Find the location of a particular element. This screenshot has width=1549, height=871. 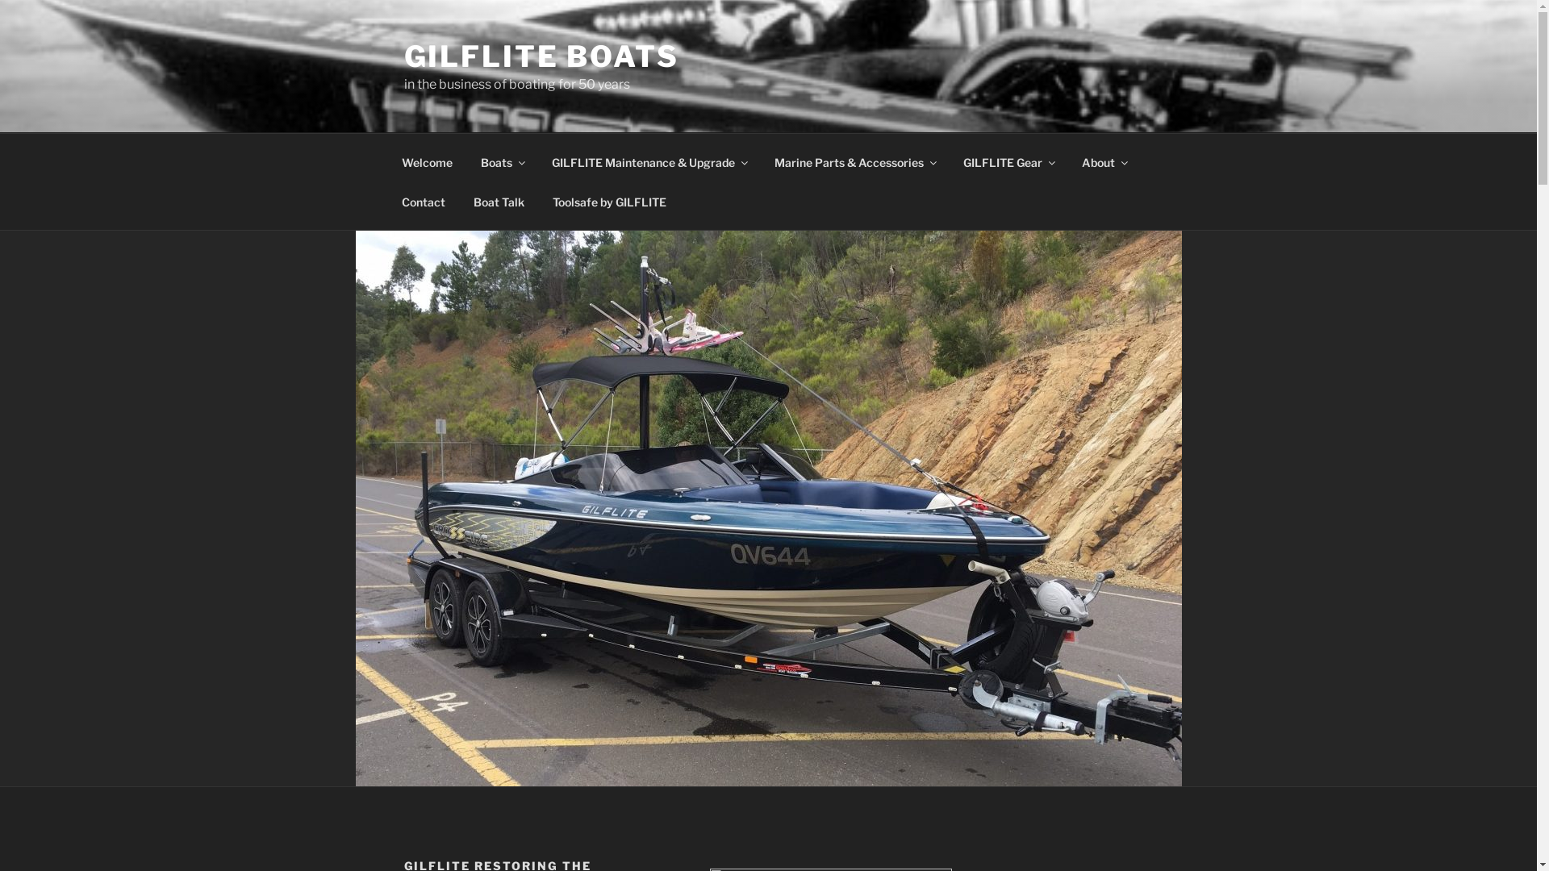

Boat Talk is located at coordinates (499, 202).